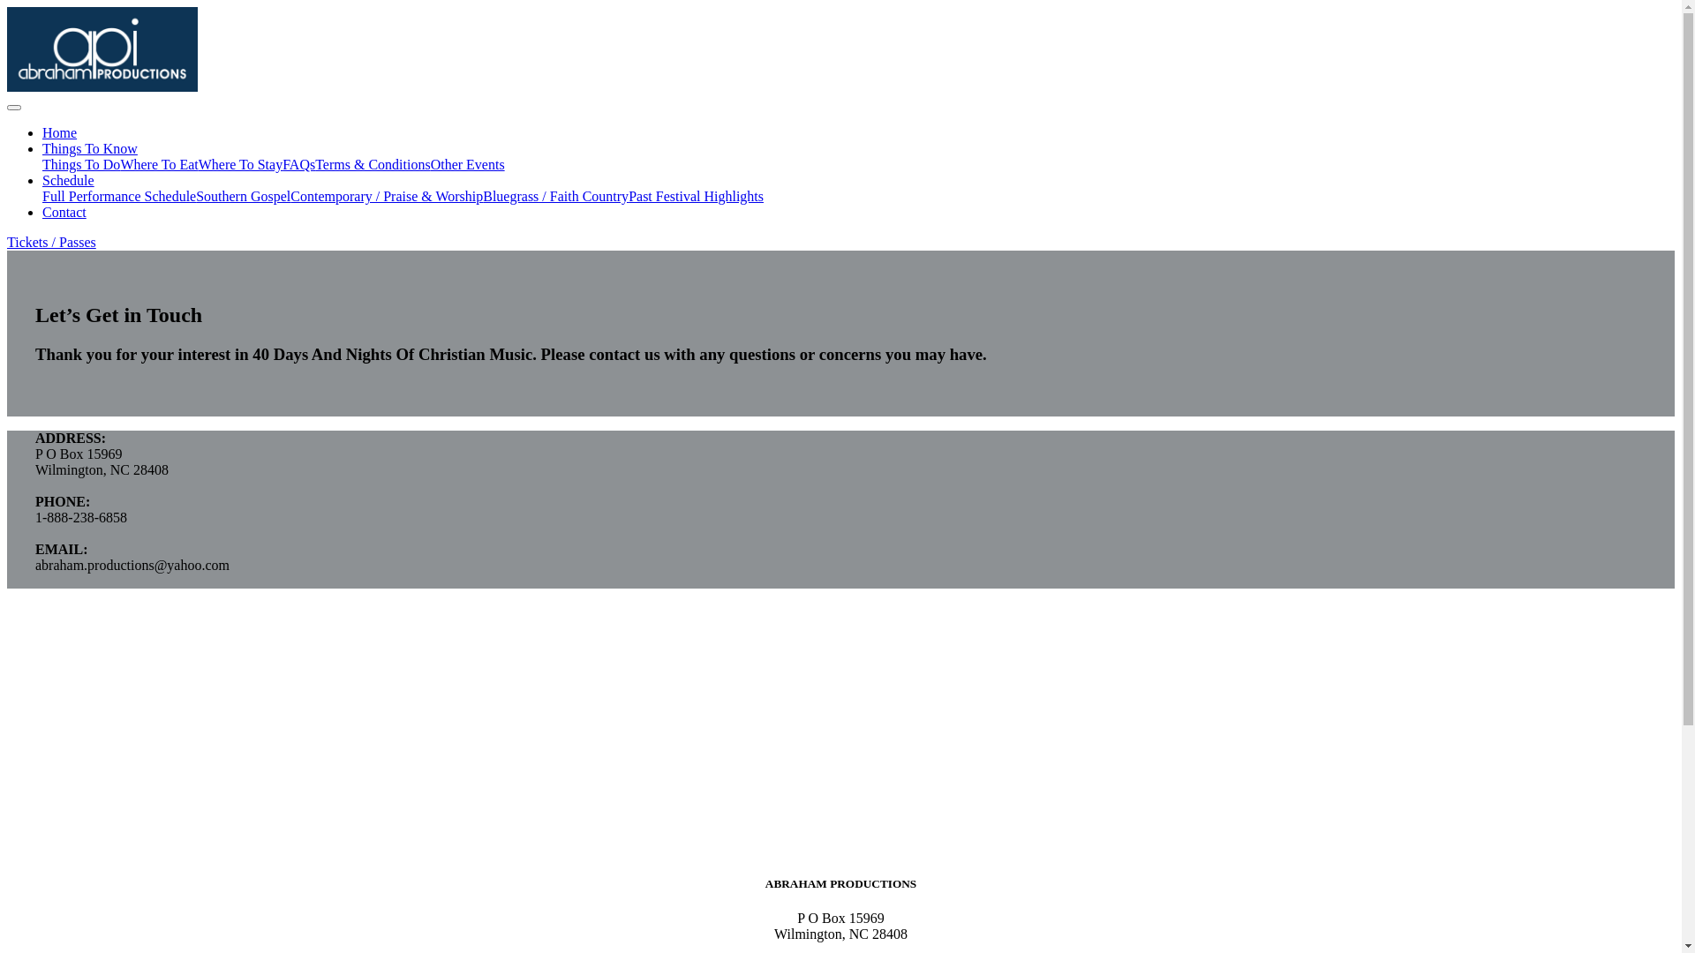 This screenshot has width=1695, height=953. Describe the element at coordinates (90, 148) in the screenshot. I see `Things To Know` at that location.